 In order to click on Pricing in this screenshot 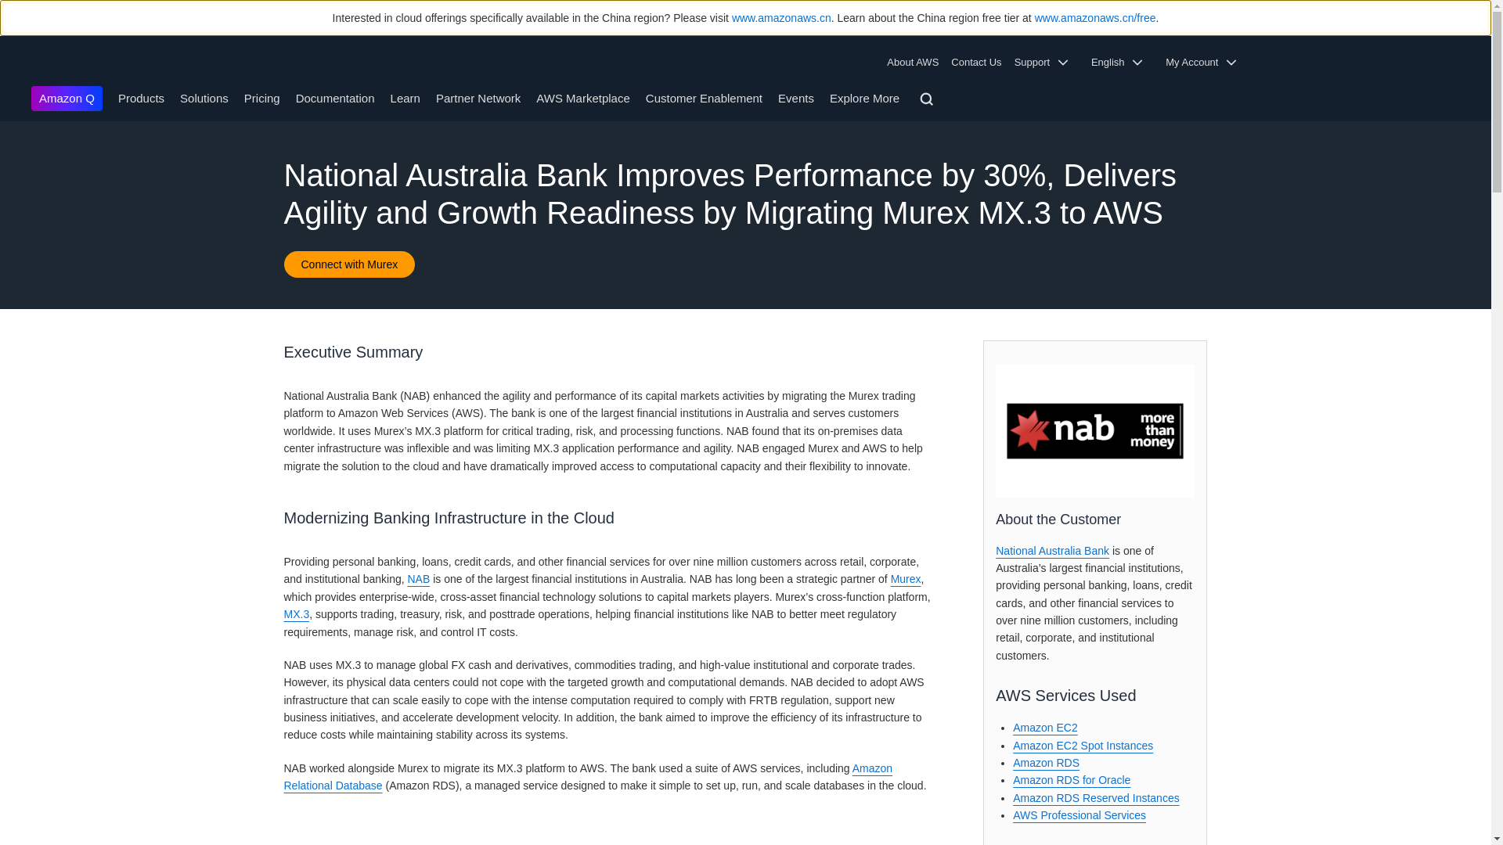, I will do `click(261, 97)`.